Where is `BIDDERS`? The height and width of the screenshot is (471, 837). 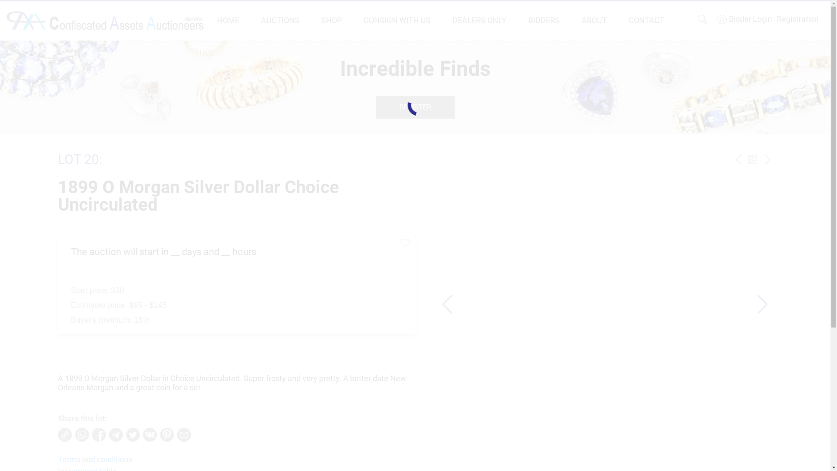 BIDDERS is located at coordinates (544, 20).